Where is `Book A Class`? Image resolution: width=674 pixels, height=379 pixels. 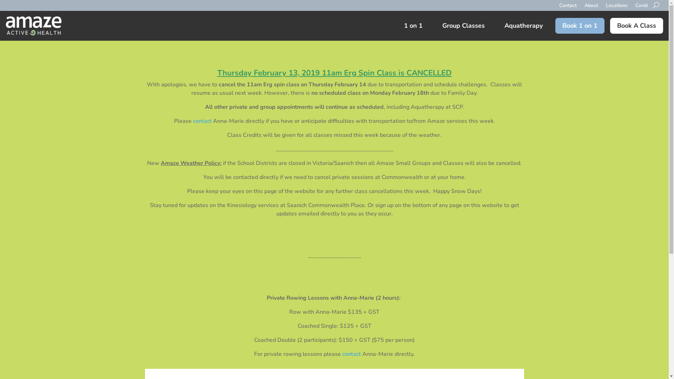 Book A Class is located at coordinates (637, 26).